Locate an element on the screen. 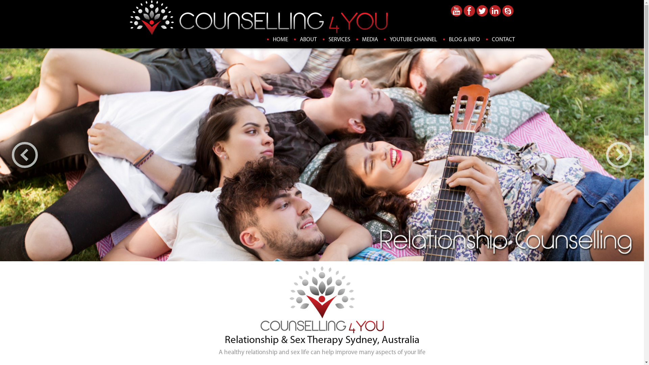 The image size is (649, 365). HOME is located at coordinates (280, 40).